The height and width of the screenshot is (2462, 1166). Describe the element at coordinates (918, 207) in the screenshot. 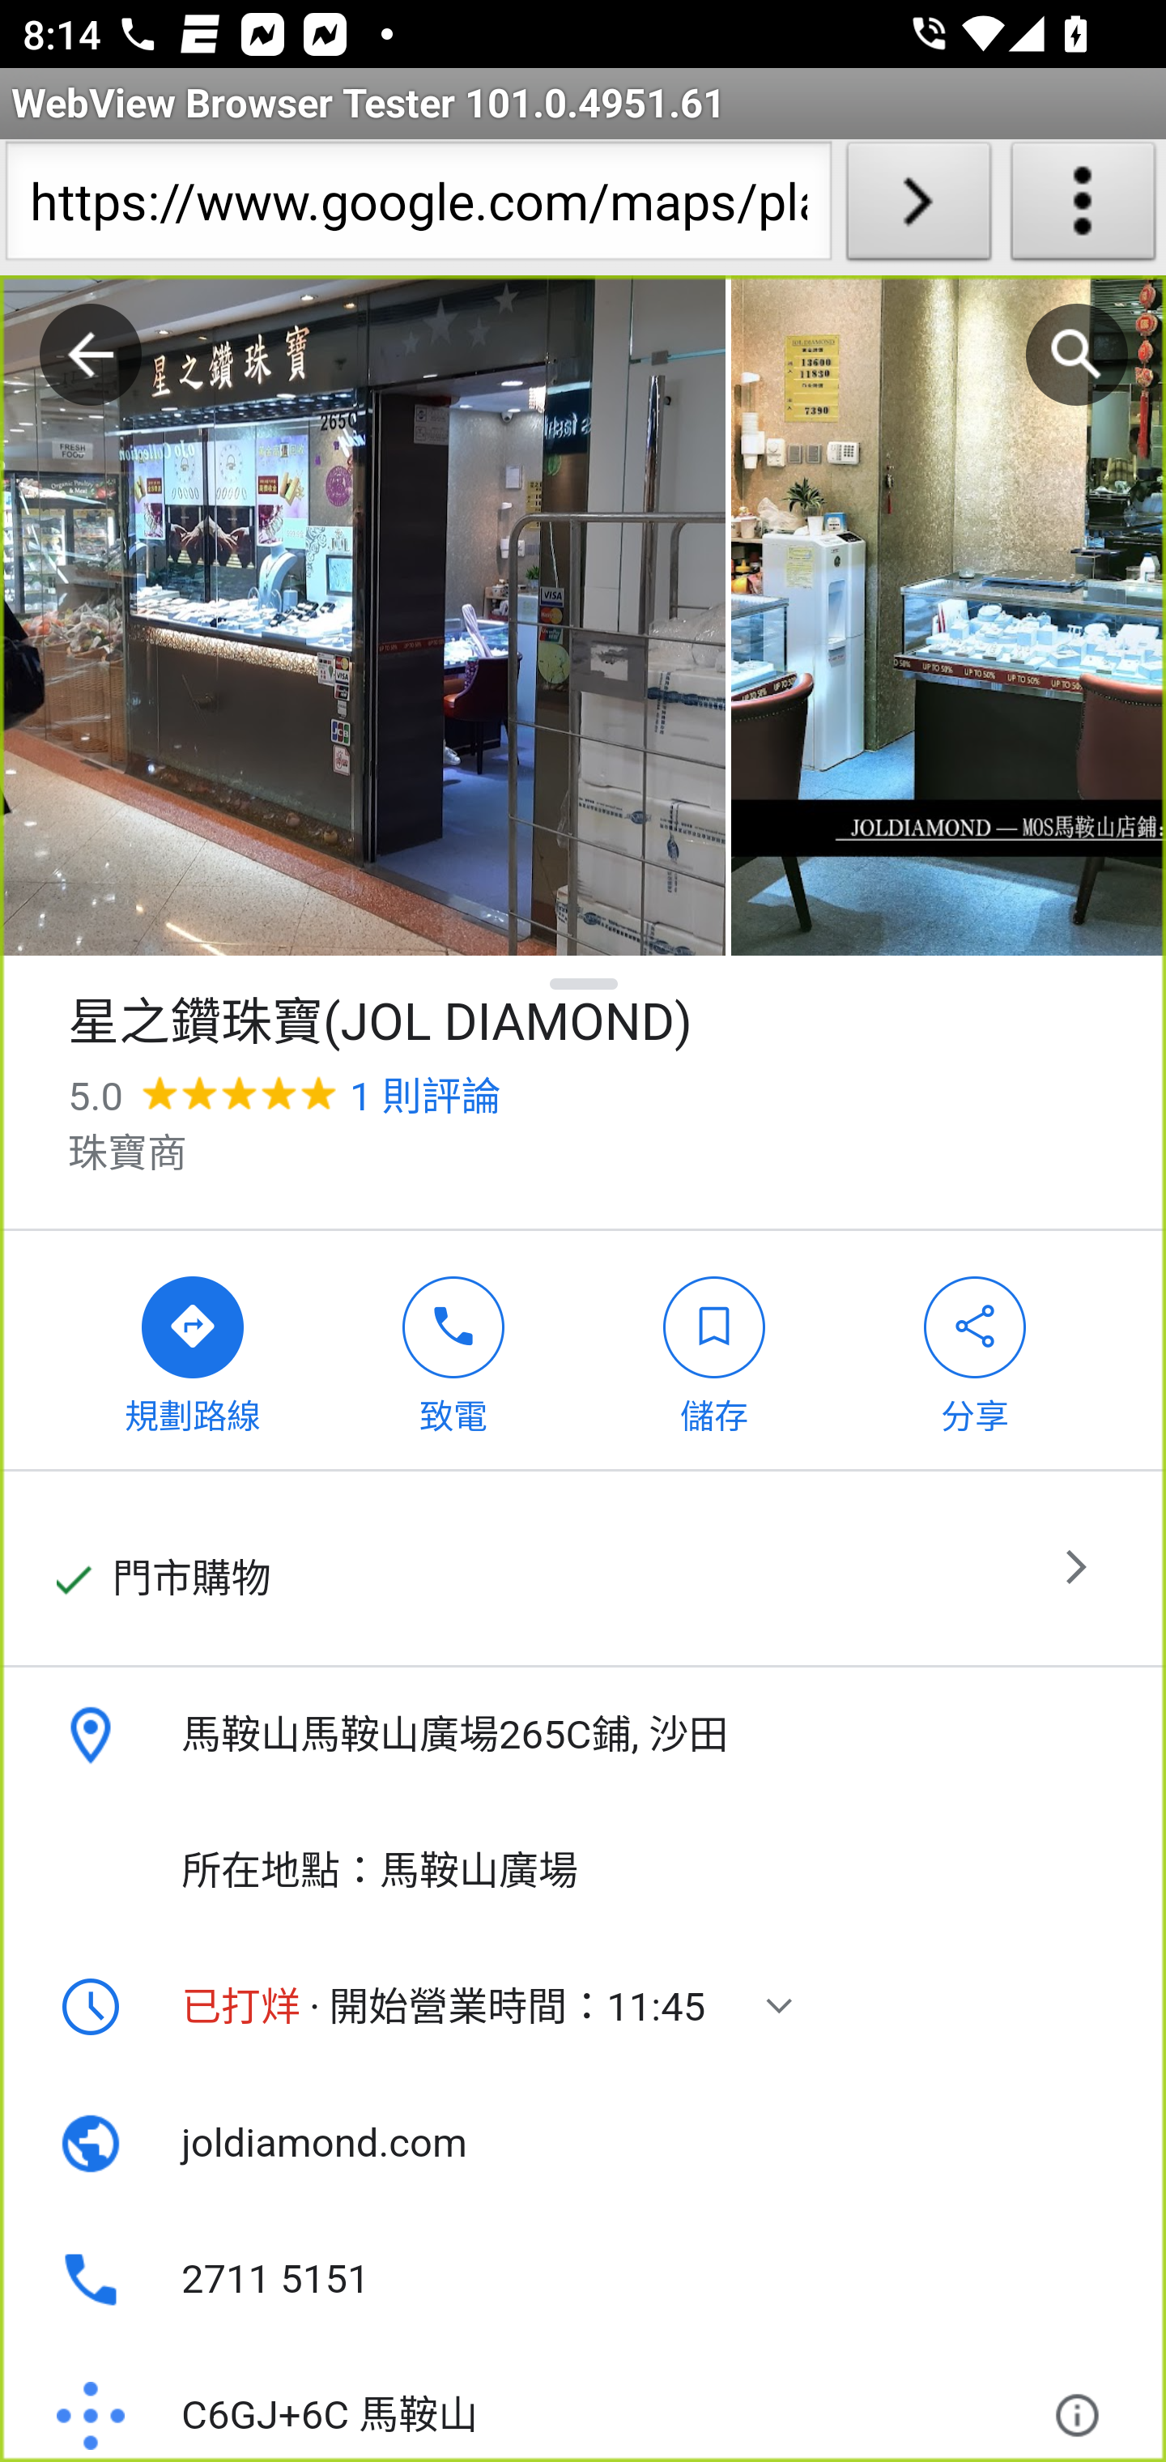

I see `Load URL` at that location.